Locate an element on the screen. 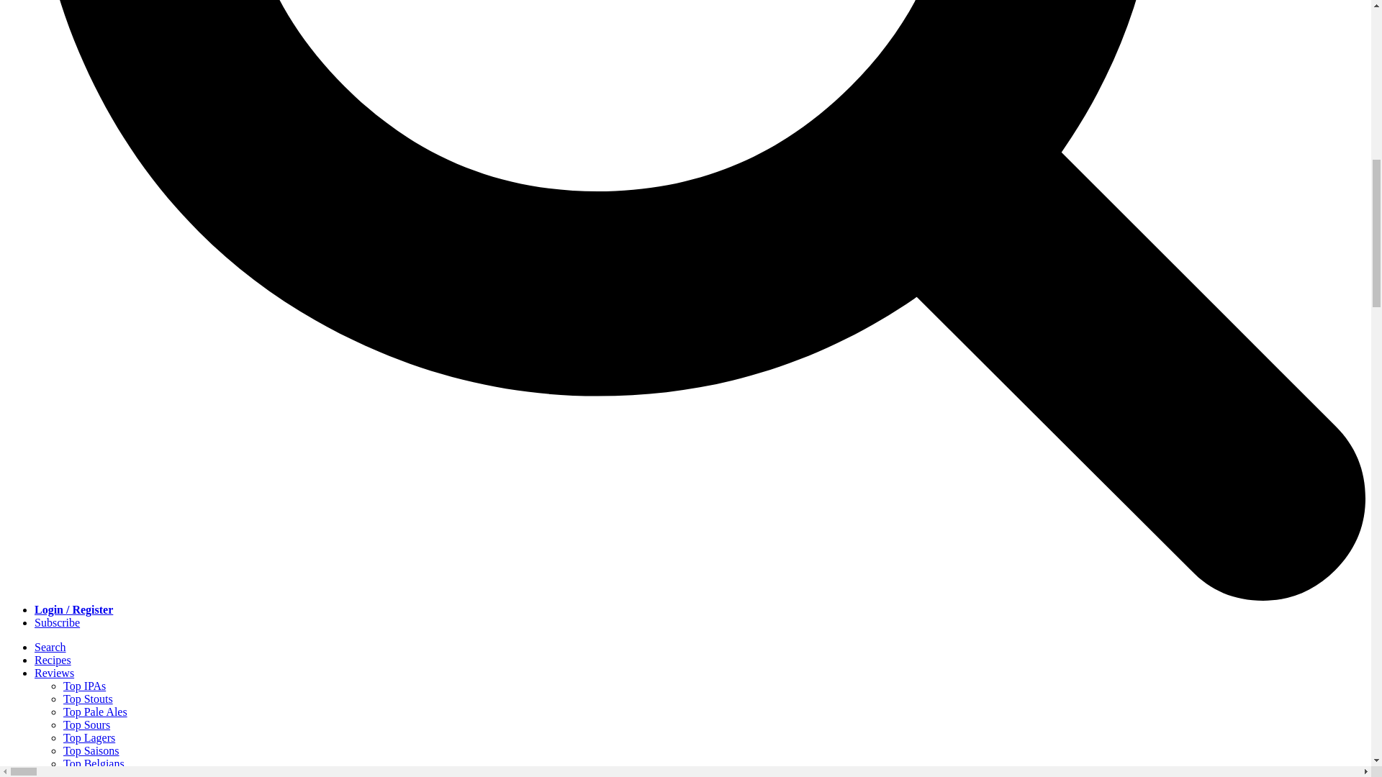 The width and height of the screenshot is (1382, 777). Top IPAs is located at coordinates (85, 686).